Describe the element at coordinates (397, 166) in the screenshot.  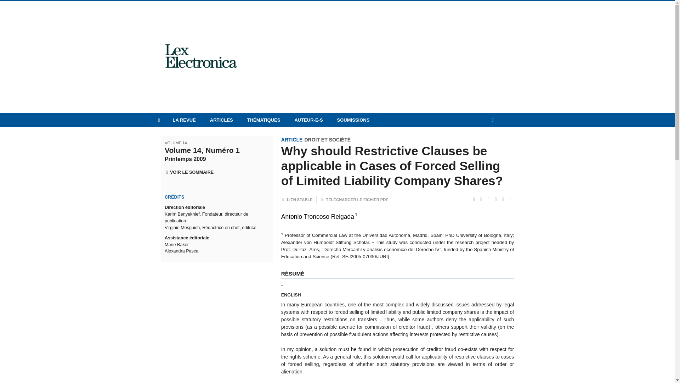
I see `Titre` at that location.